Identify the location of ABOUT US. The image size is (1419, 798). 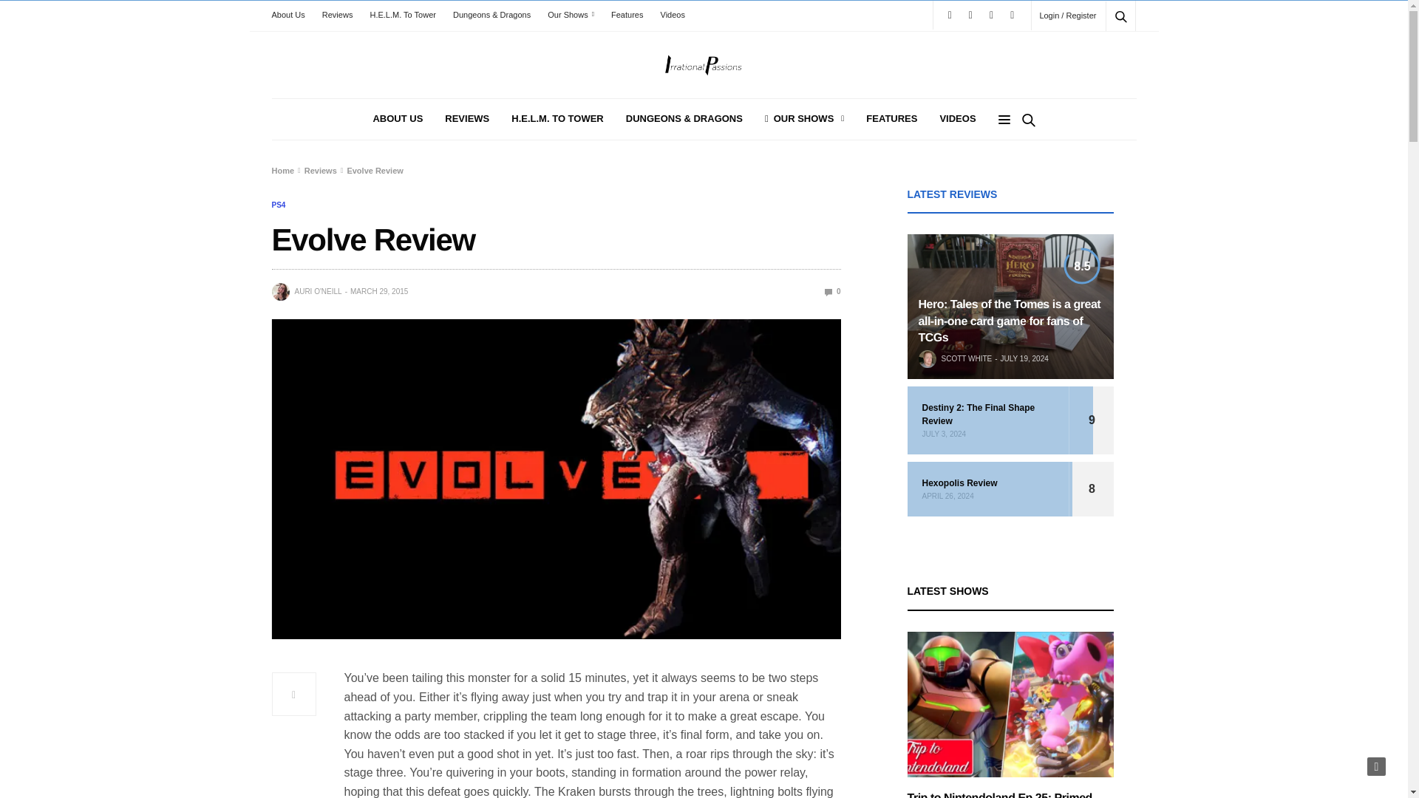
(398, 119).